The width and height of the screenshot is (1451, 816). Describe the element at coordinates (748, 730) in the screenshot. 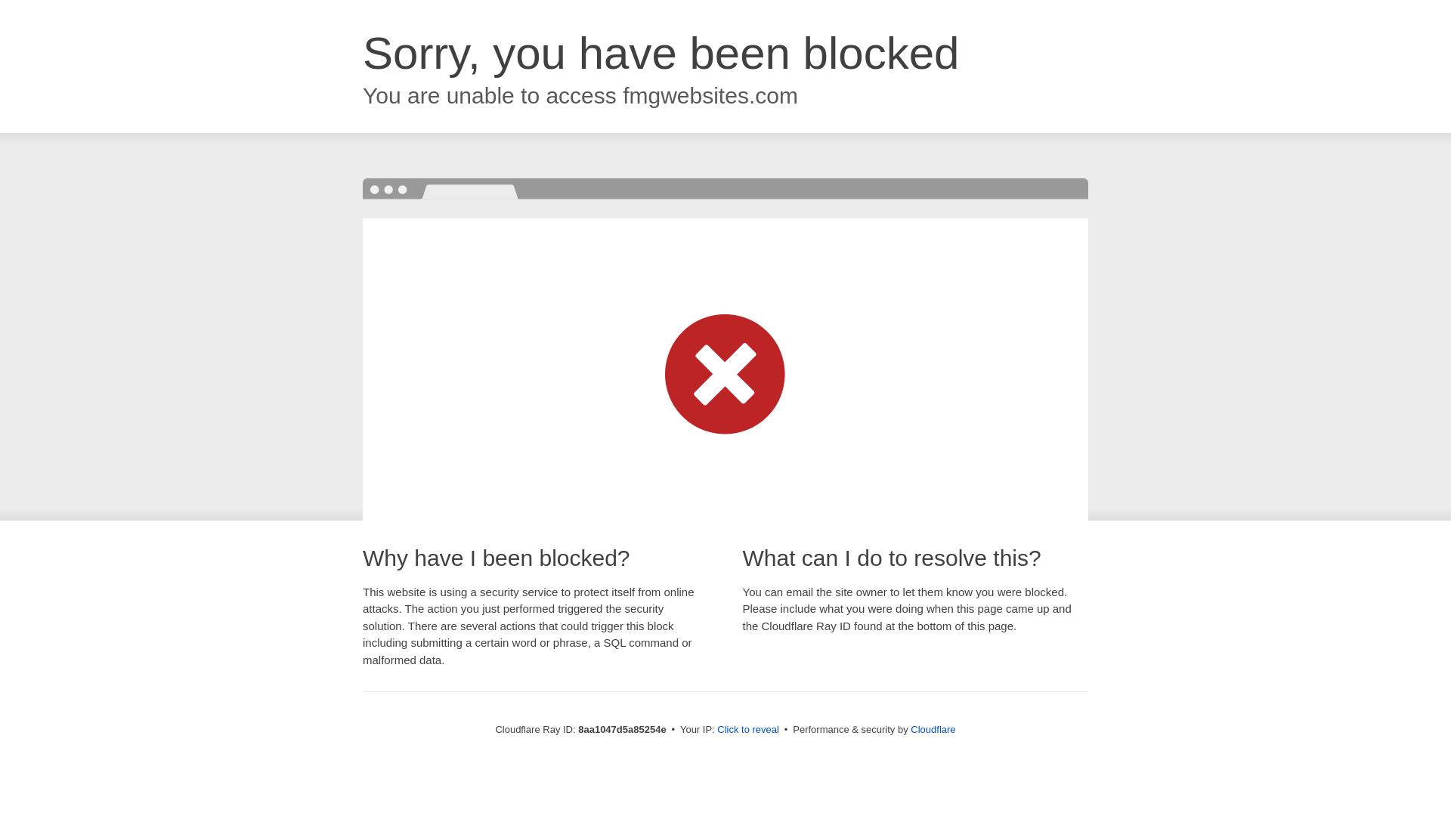

I see `Click to reveal` at that location.